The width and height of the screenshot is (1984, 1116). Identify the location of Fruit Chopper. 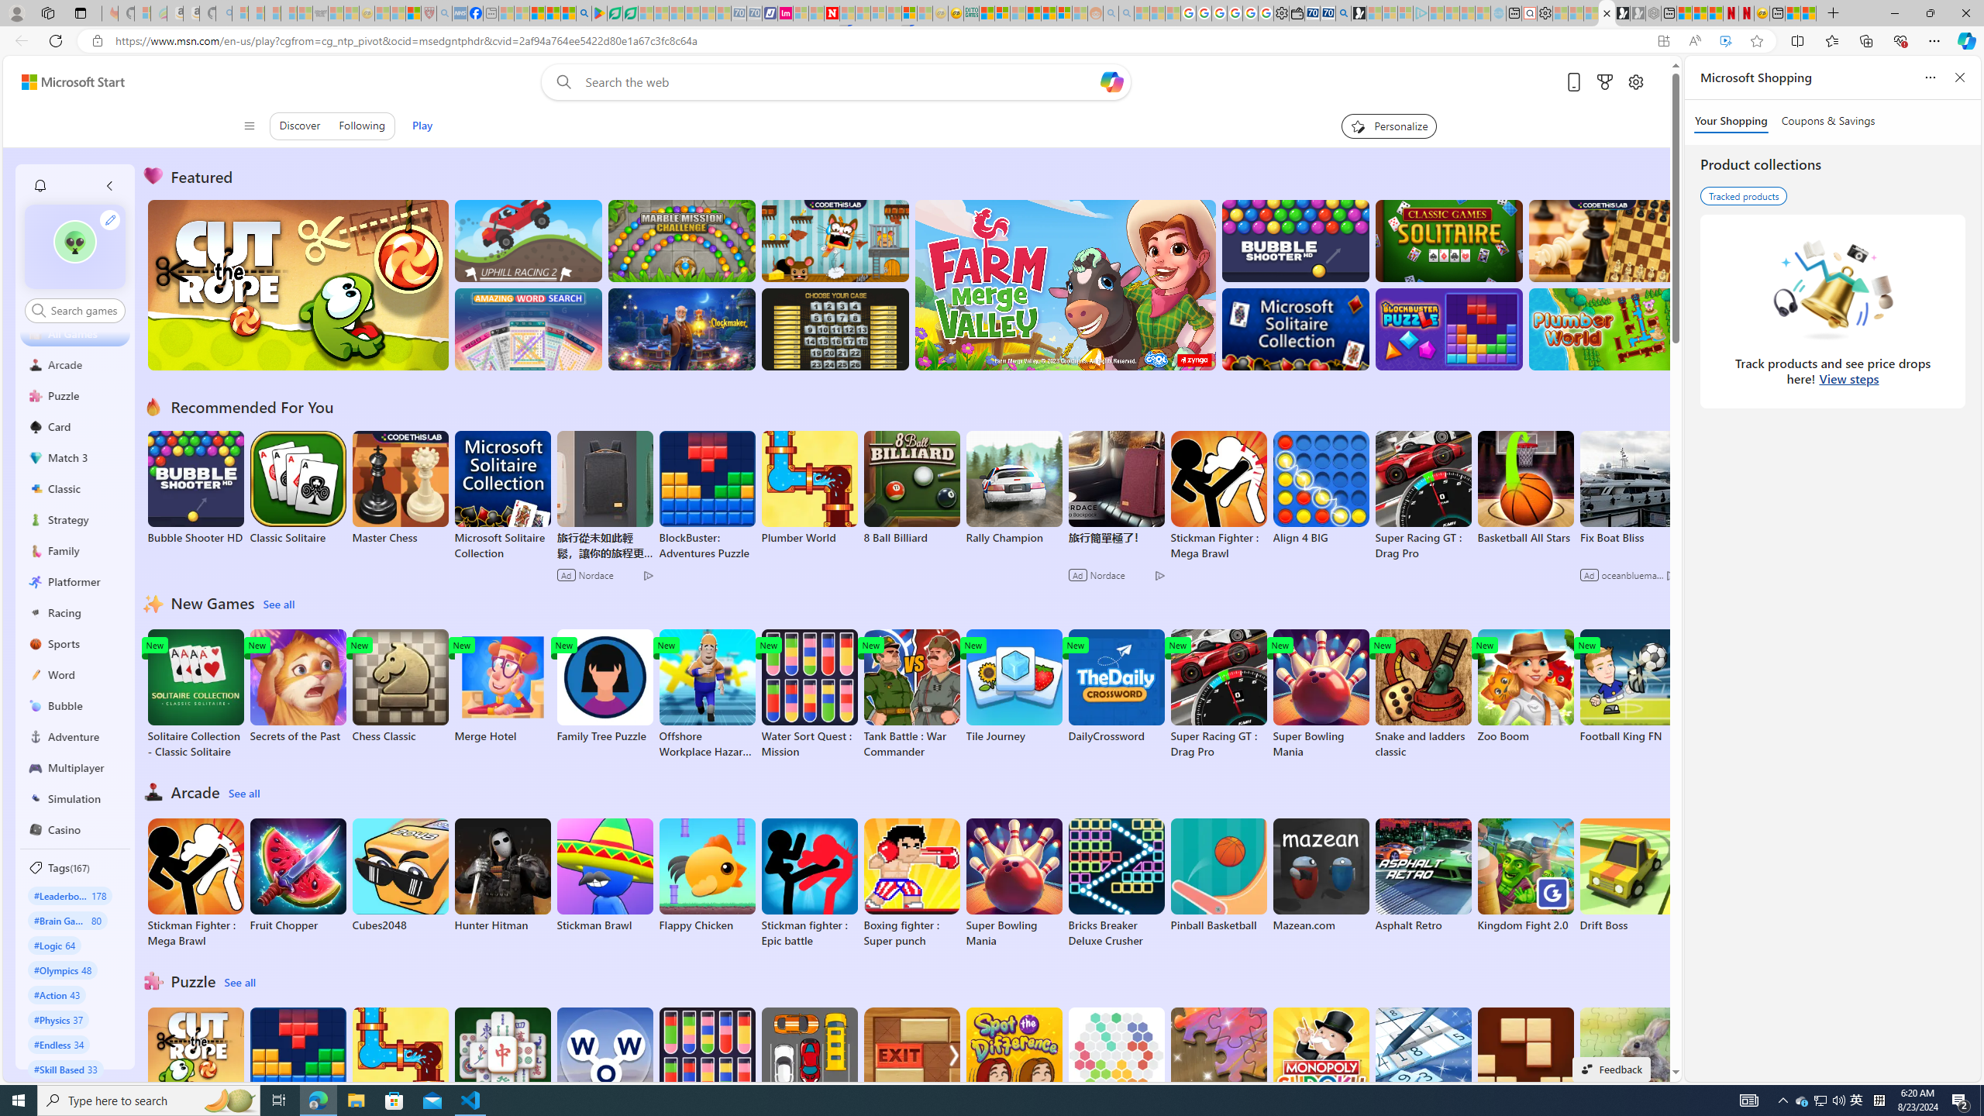
(298, 875).